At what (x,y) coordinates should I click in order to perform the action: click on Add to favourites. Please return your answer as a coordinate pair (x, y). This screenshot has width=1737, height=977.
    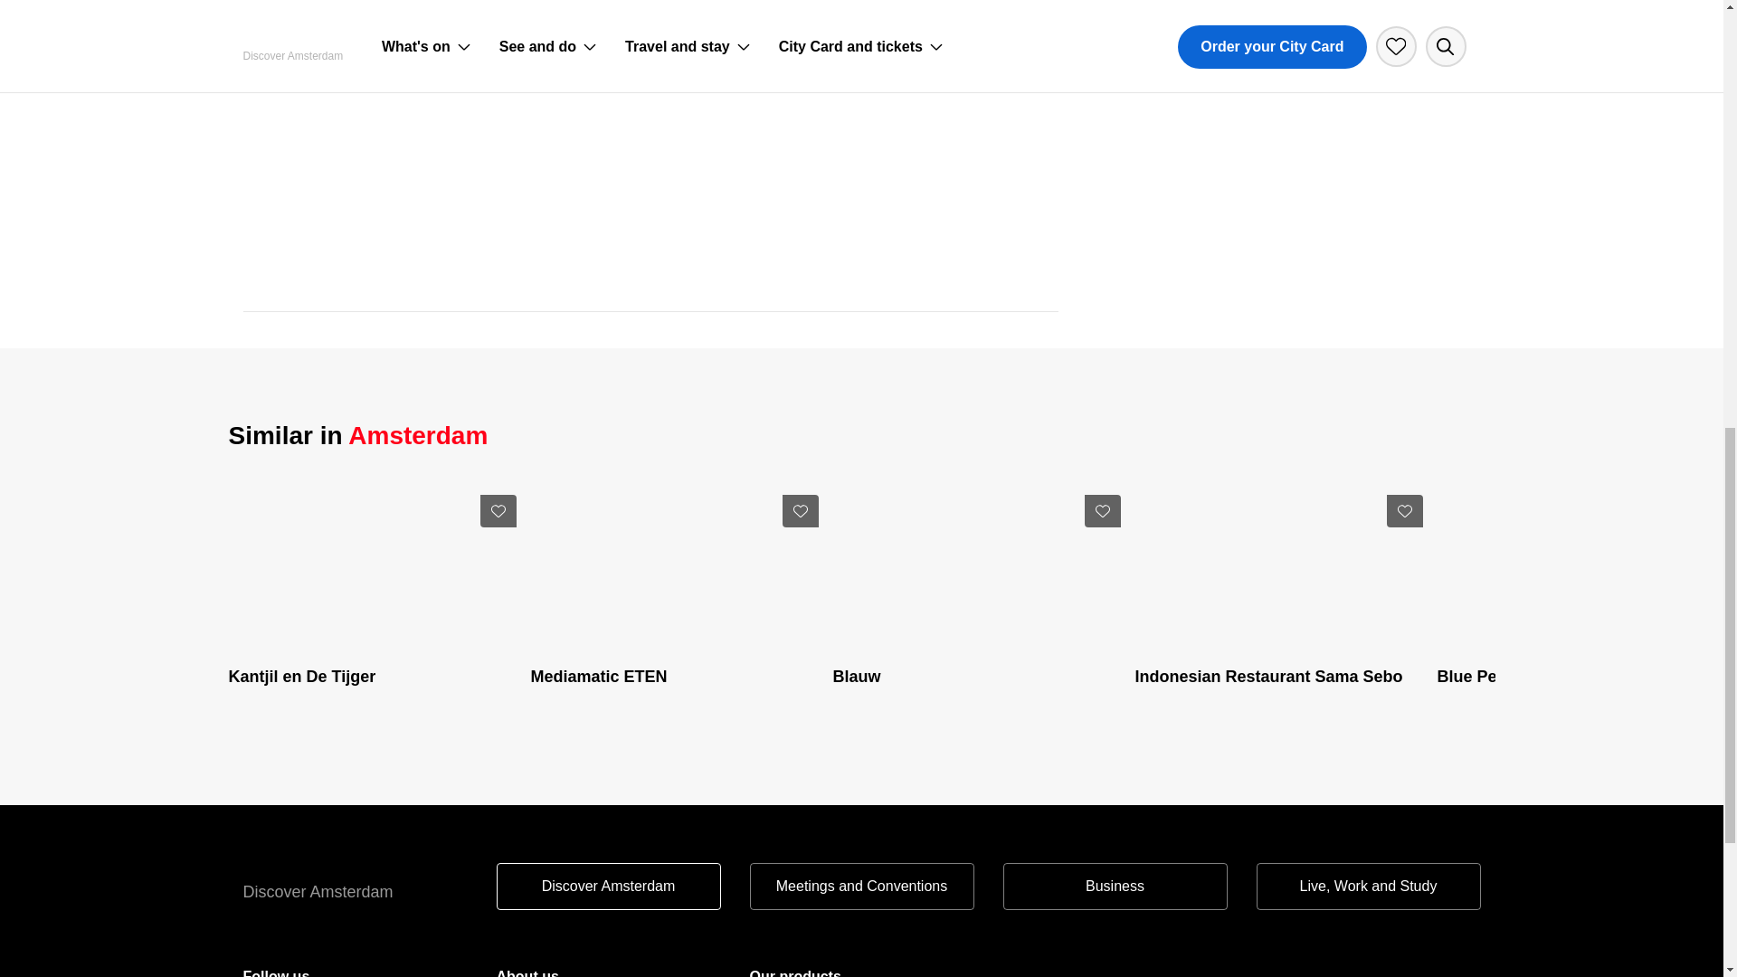
    Looking at the image, I should click on (800, 510).